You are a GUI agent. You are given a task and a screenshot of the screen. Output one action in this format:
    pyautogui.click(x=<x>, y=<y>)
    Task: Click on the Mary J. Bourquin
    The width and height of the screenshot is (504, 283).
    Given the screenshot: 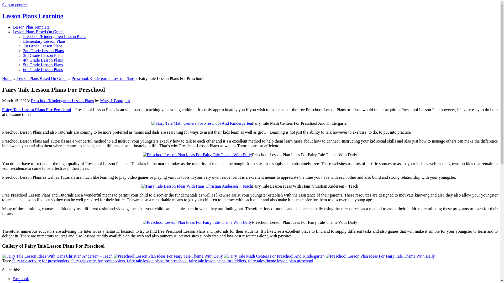 What is the action you would take?
    pyautogui.click(x=114, y=101)
    